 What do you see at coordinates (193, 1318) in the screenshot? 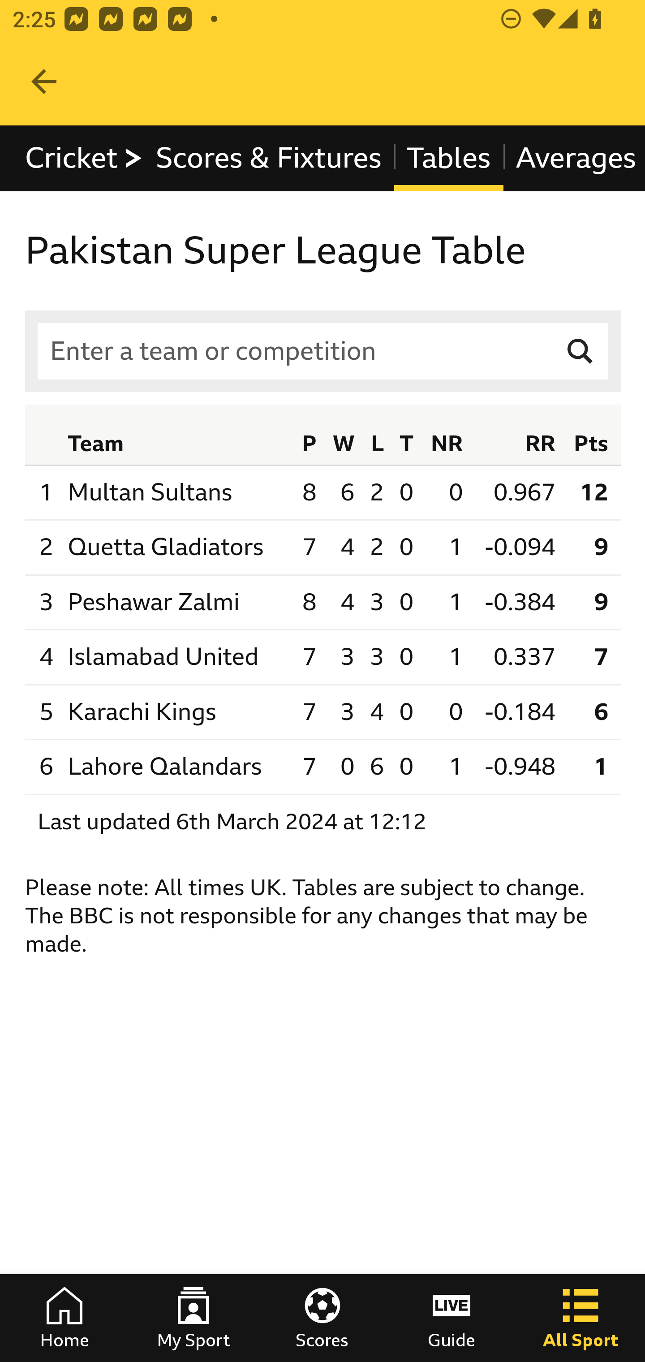
I see `My Sport` at bounding box center [193, 1318].